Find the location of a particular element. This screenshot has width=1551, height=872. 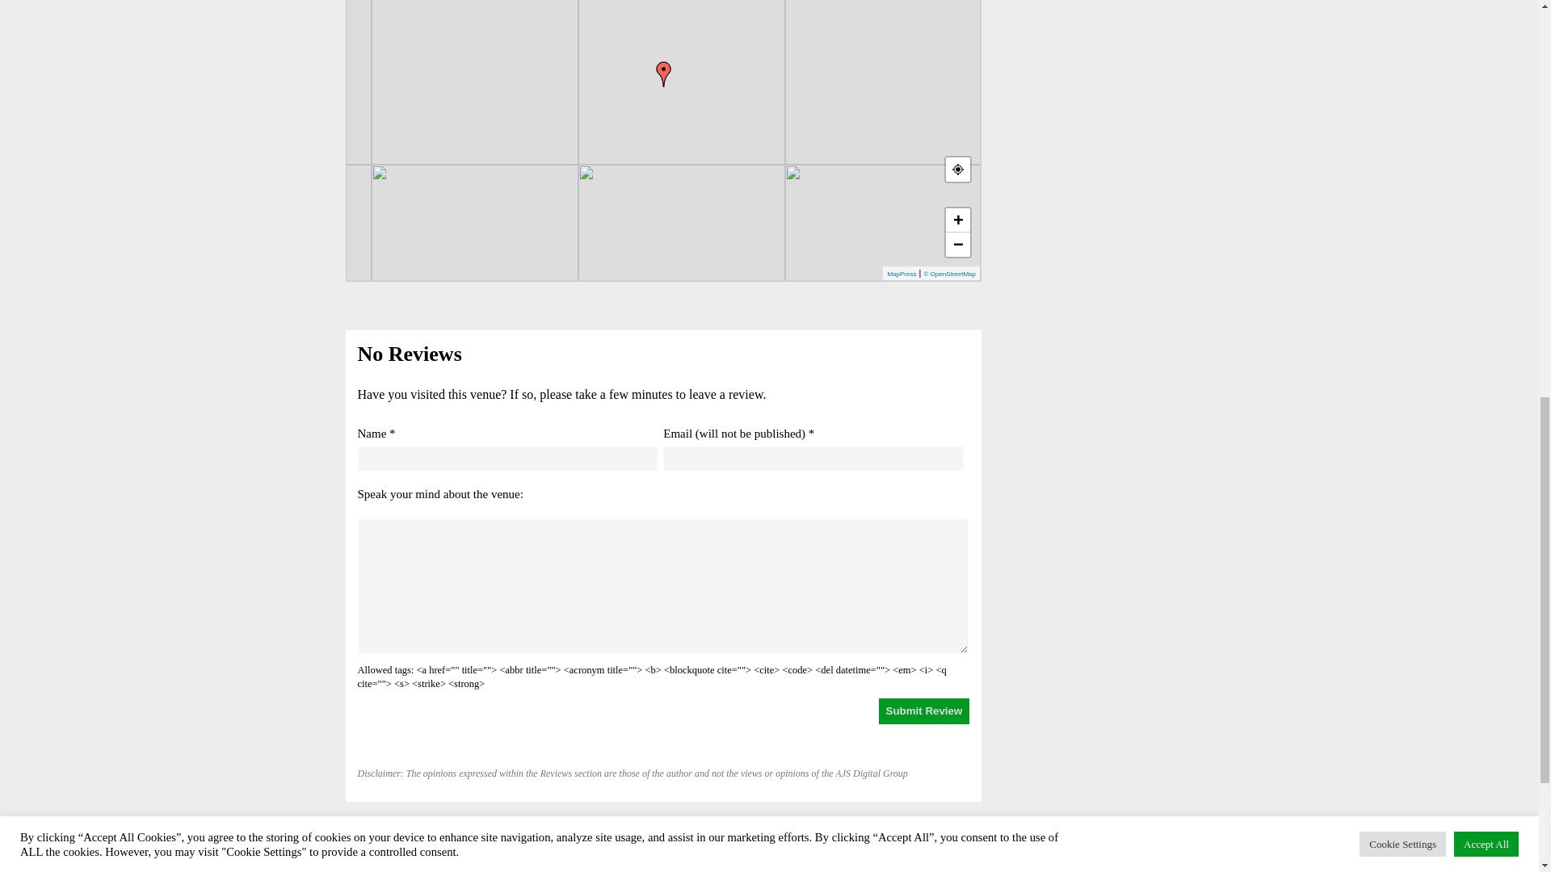

Submit Review is located at coordinates (924, 711).